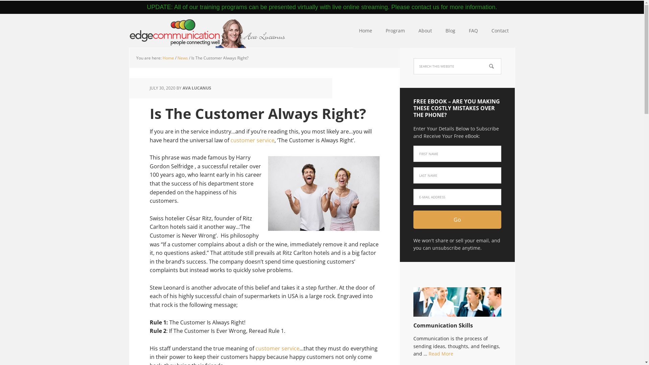 The height and width of the screenshot is (365, 649). What do you see at coordinates (501, 58) in the screenshot?
I see `Search` at bounding box center [501, 58].